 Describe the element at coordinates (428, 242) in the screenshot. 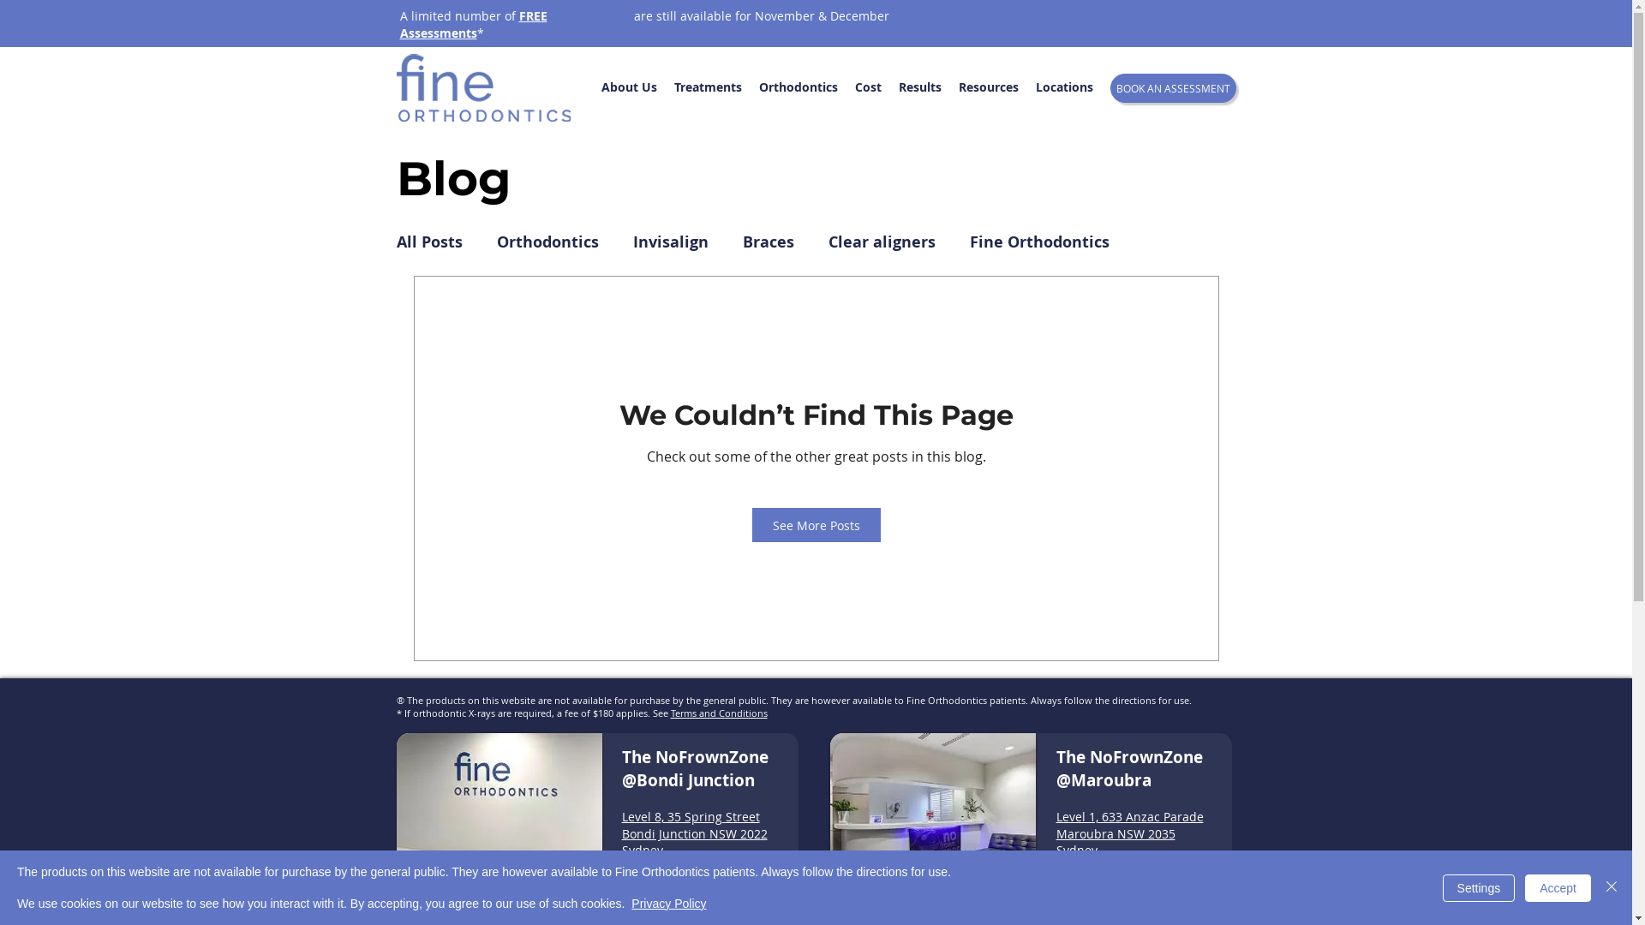

I see `All Posts` at that location.